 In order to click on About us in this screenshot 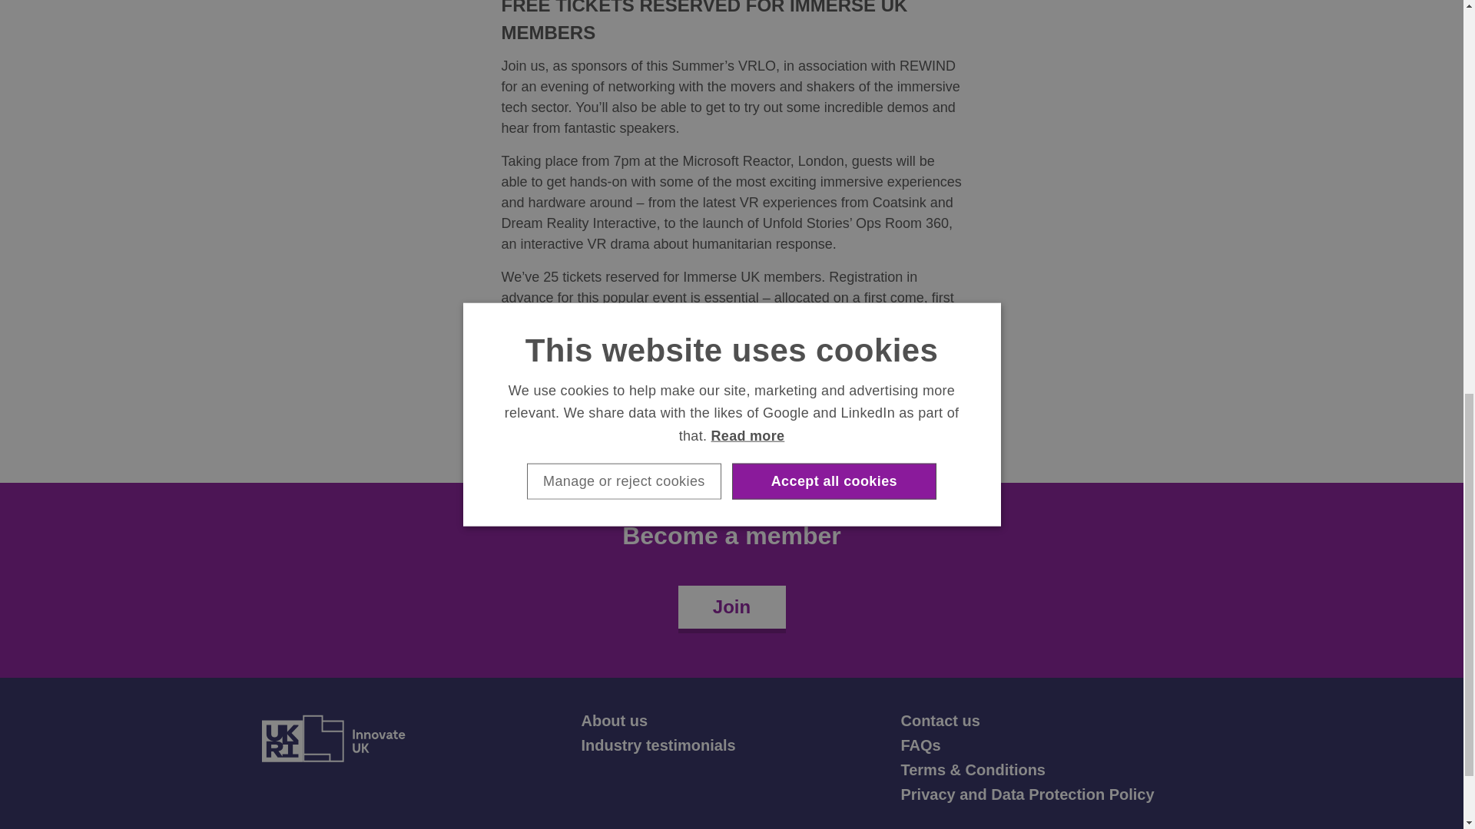, I will do `click(614, 720)`.